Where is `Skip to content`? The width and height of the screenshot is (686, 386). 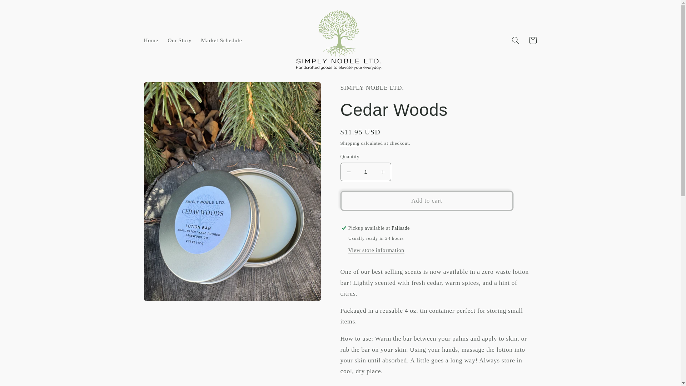
Skip to content is located at coordinates (24, 10).